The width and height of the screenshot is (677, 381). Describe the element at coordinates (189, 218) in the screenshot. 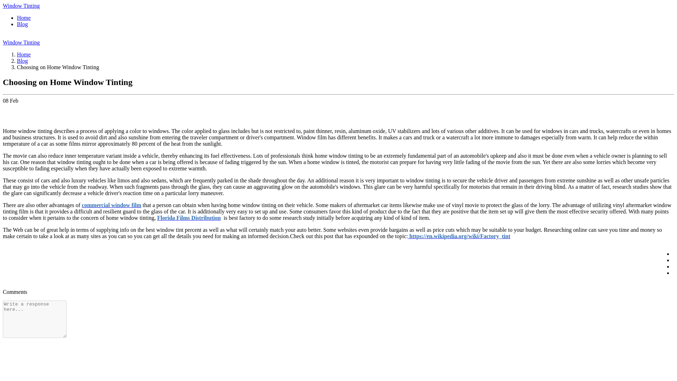

I see `Florida Films Distribution` at that location.